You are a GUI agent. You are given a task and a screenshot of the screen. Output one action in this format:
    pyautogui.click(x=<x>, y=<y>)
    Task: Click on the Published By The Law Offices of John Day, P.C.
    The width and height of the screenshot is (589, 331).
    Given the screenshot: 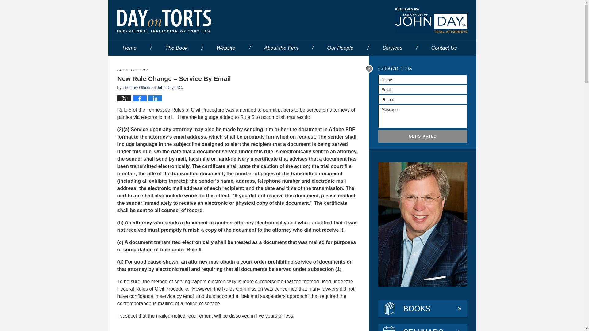 What is the action you would take?
    pyautogui.click(x=431, y=21)
    